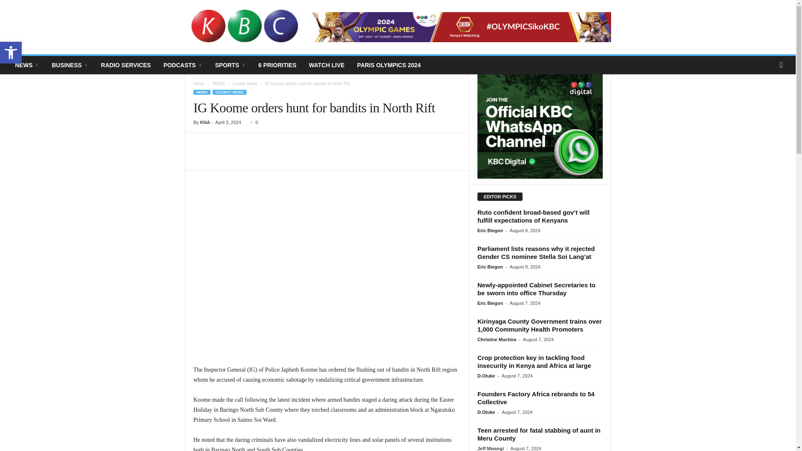  I want to click on Accessibility Tools, so click(11, 53).